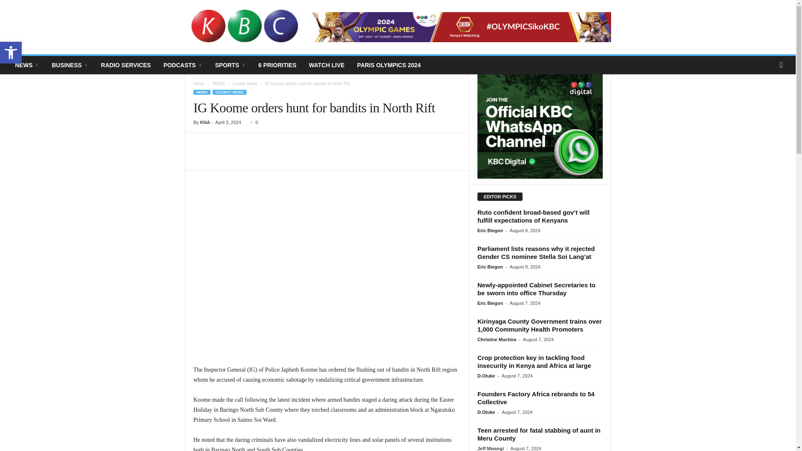  I want to click on Accessibility Tools, so click(11, 53).